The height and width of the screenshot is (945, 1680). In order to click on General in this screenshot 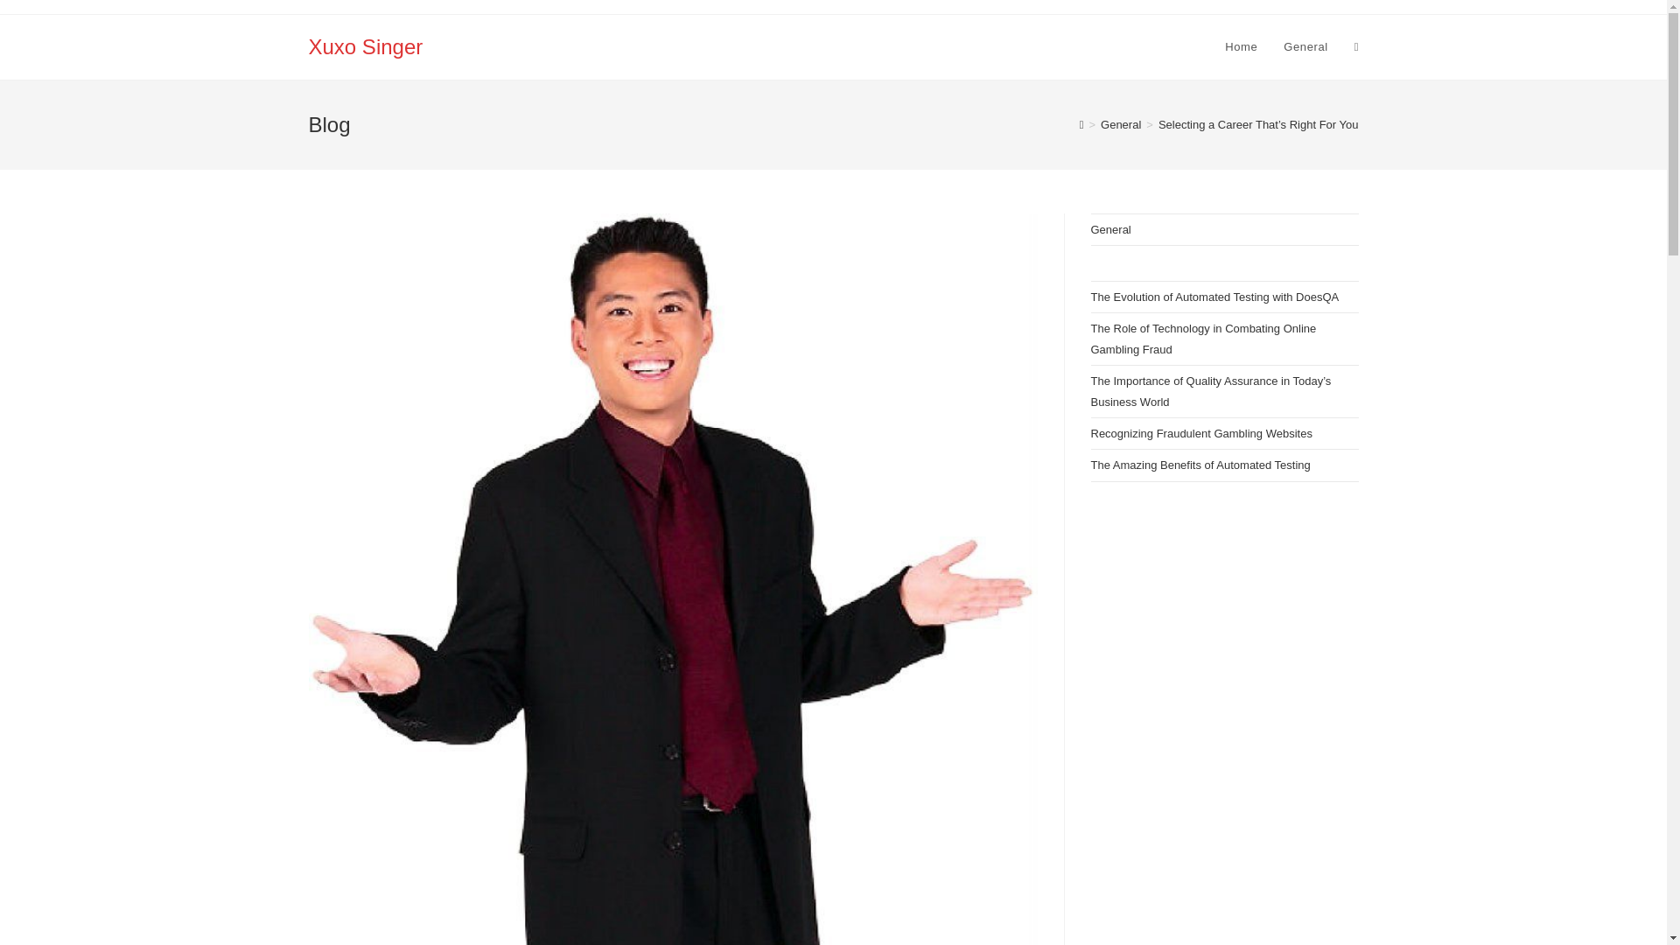, I will do `click(1110, 229)`.